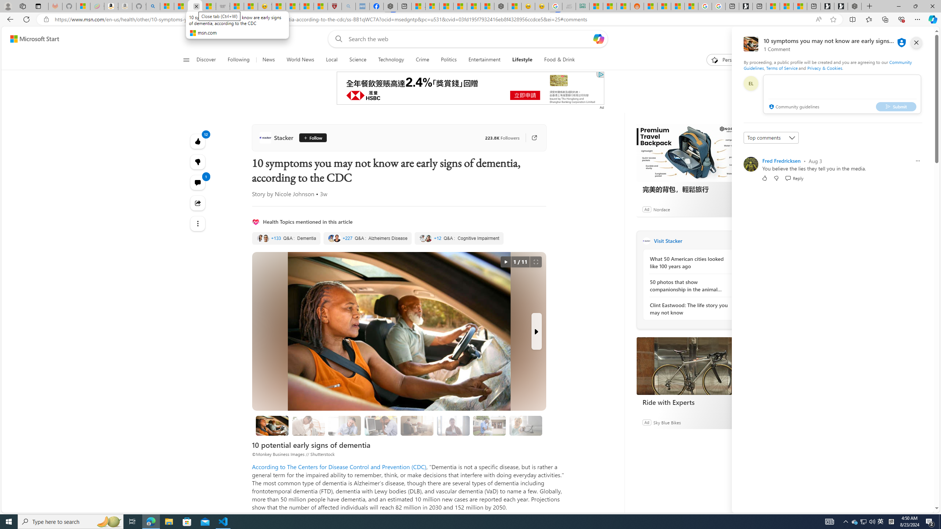  Describe the element at coordinates (268, 60) in the screenshot. I see `News` at that location.